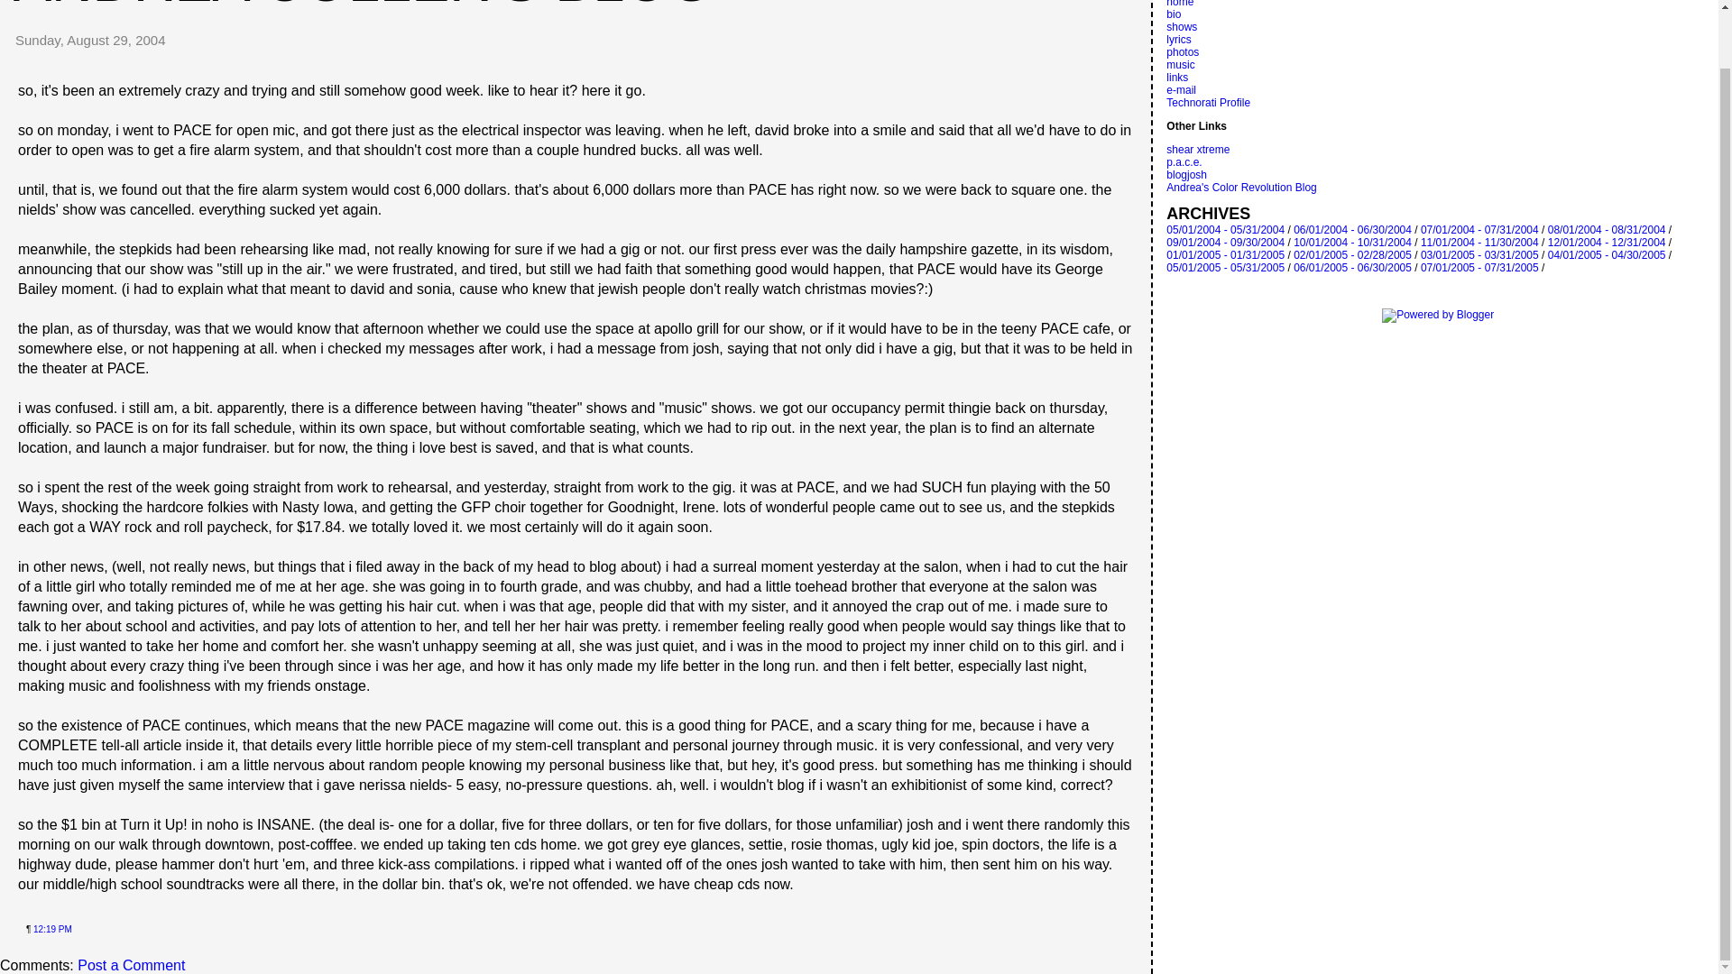 The width and height of the screenshot is (1732, 974). What do you see at coordinates (52, 929) in the screenshot?
I see `permanent link` at bounding box center [52, 929].